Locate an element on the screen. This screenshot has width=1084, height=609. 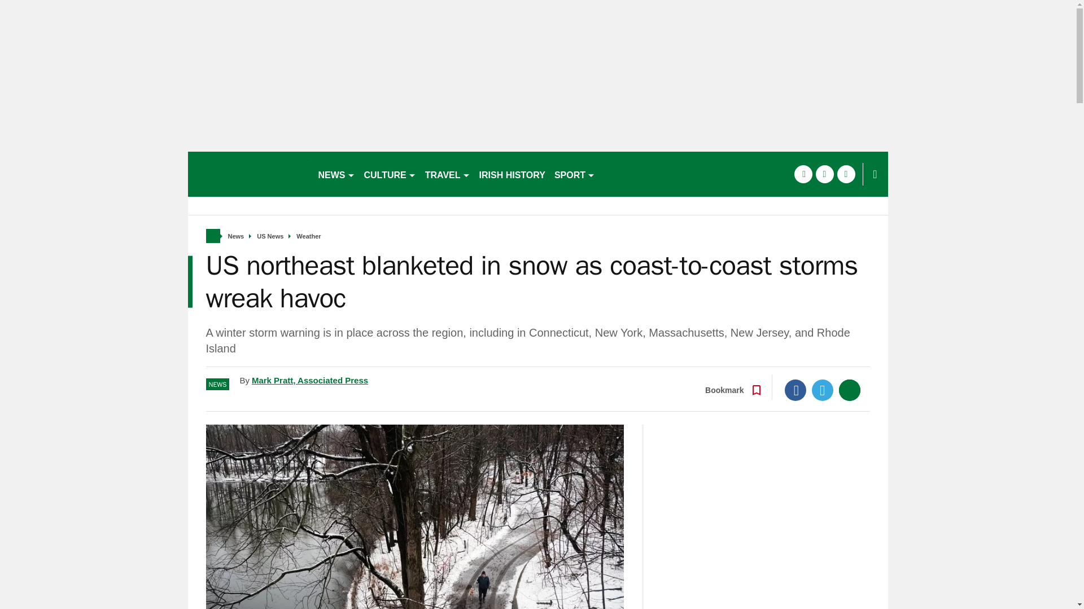
IRISH HISTORY is located at coordinates (512, 174).